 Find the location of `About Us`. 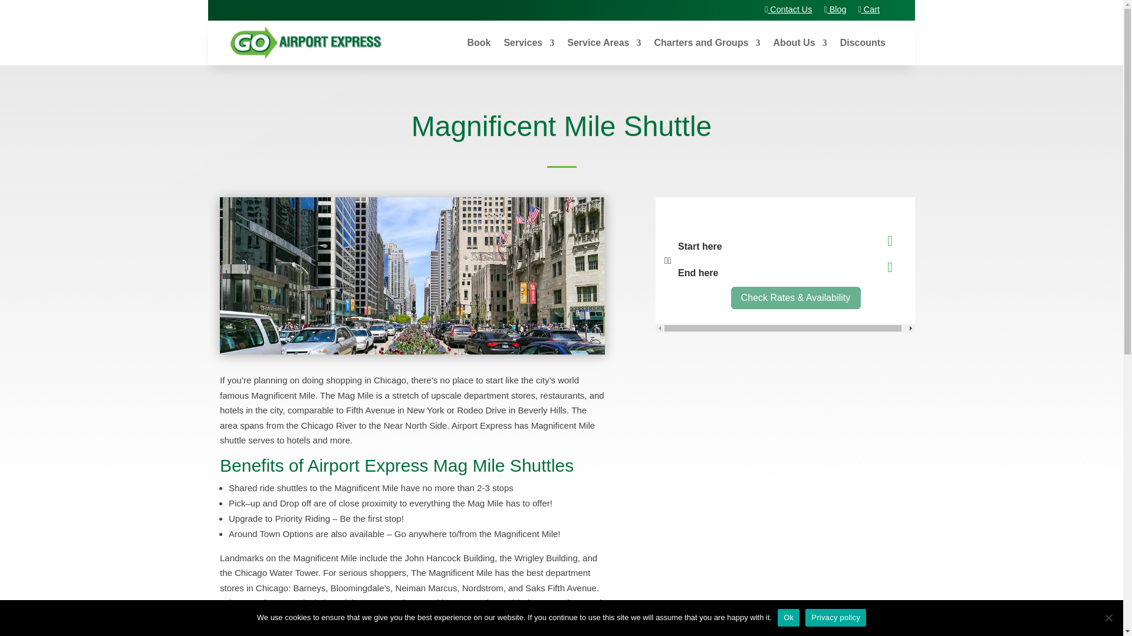

About Us is located at coordinates (800, 42).